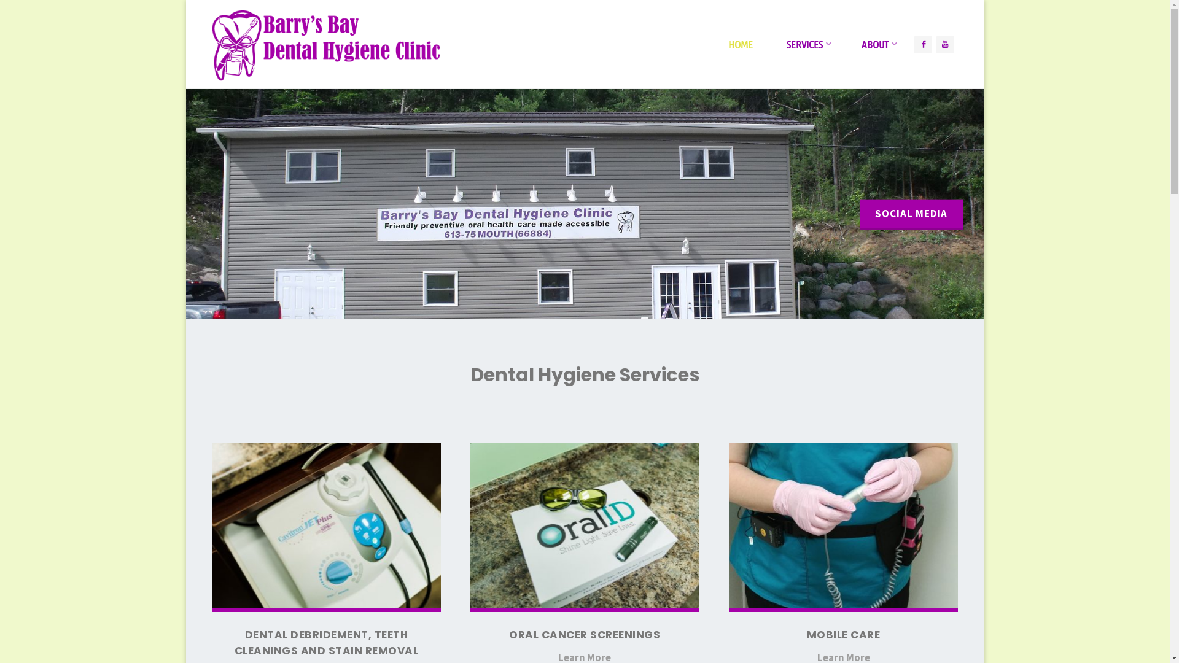 The image size is (1179, 663). Describe the element at coordinates (328, 44) in the screenshot. I see `Barry's Bay Dental Hygene Clinic` at that location.